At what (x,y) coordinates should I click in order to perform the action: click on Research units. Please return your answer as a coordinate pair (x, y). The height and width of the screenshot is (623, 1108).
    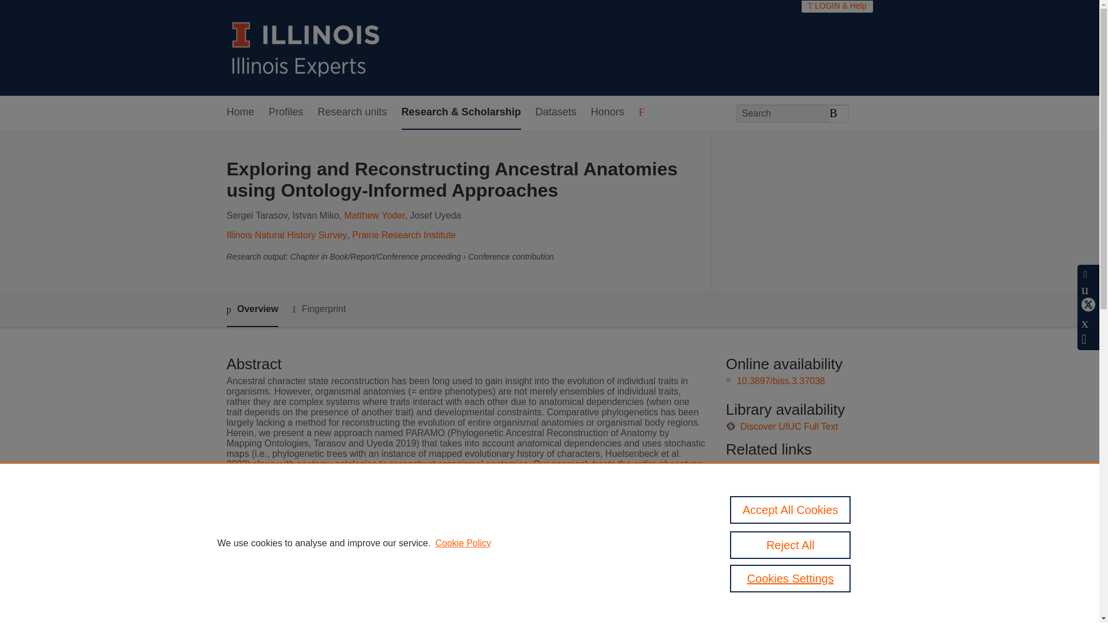
    Looking at the image, I should click on (352, 112).